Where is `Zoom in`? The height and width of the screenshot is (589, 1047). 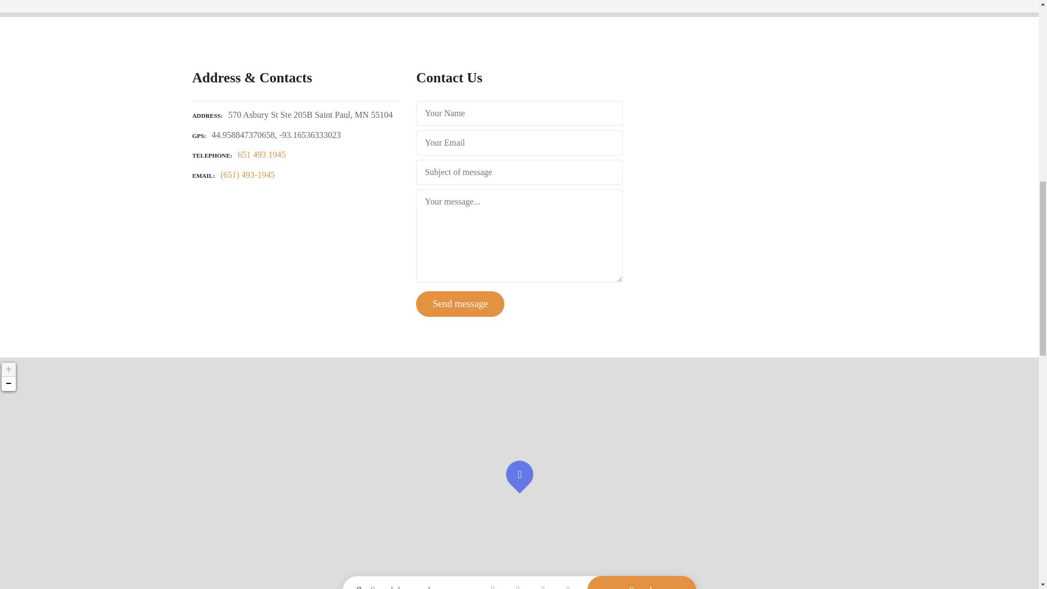
Zoom in is located at coordinates (8, 370).